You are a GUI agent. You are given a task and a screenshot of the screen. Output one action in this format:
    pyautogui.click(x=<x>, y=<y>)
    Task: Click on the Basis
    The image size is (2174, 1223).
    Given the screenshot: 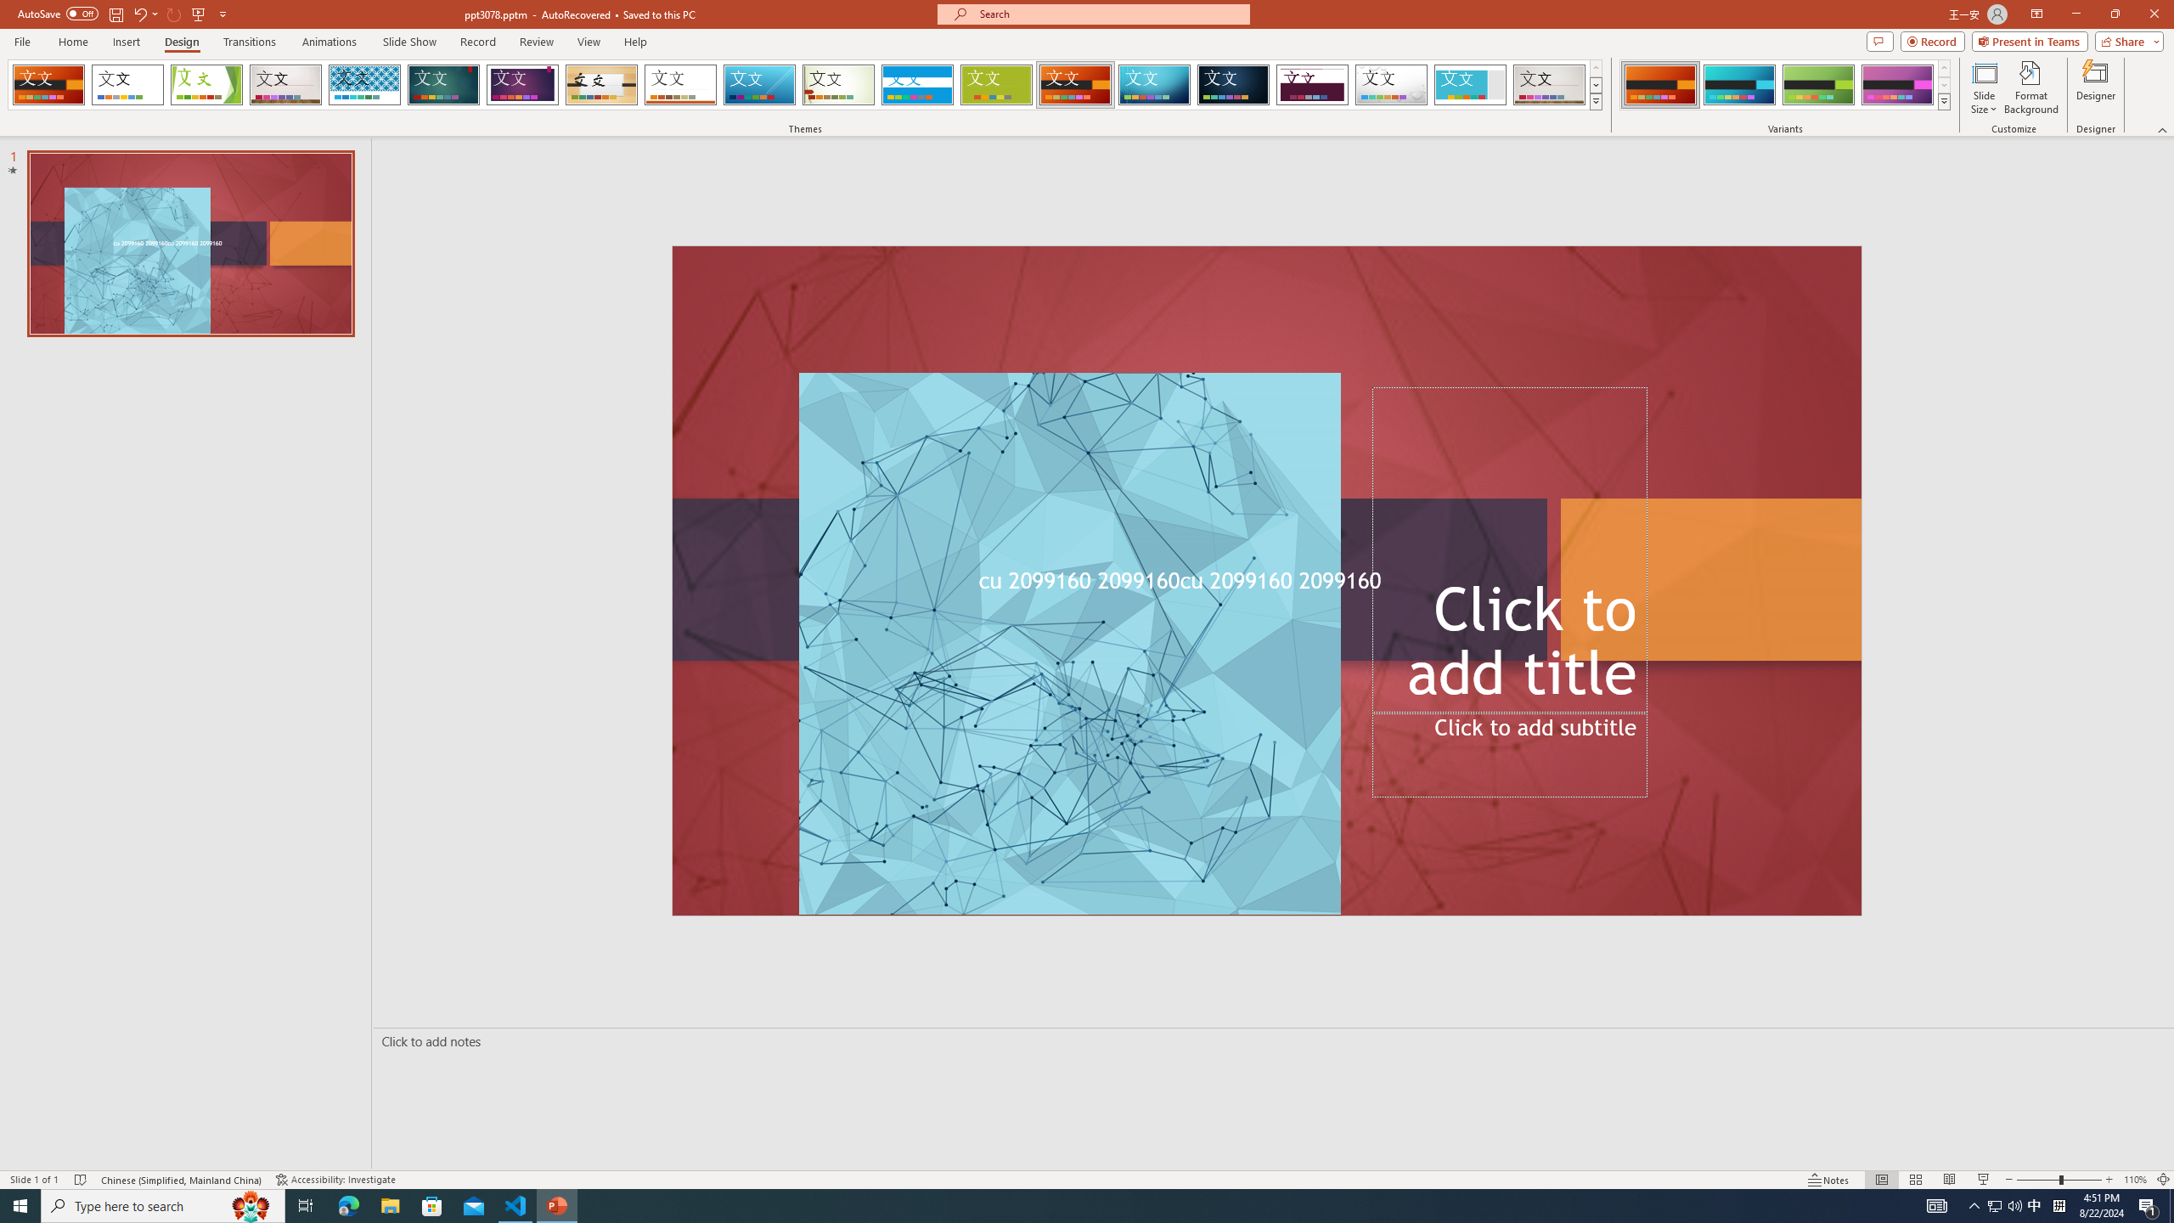 What is the action you would take?
    pyautogui.click(x=997, y=85)
    